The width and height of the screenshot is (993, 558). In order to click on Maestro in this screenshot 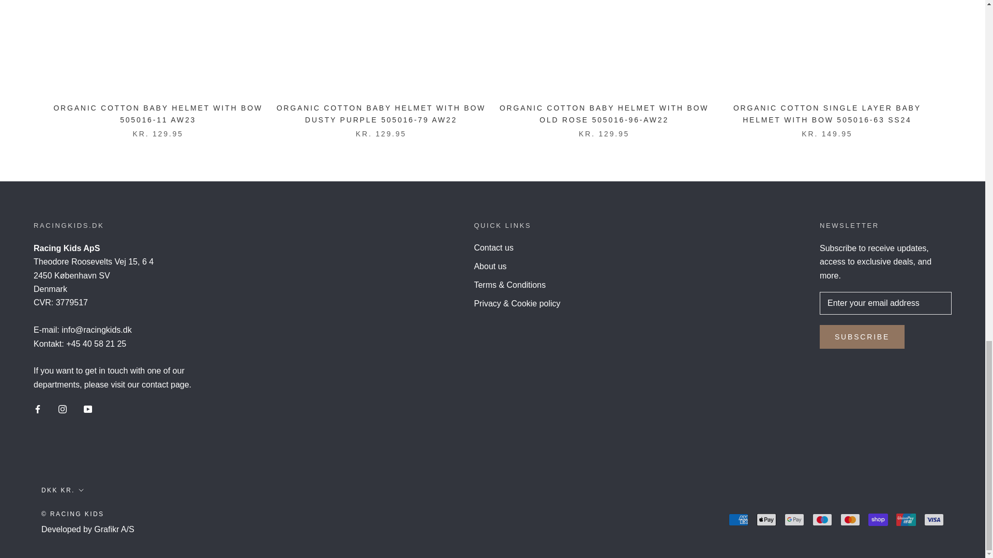, I will do `click(822, 520)`.